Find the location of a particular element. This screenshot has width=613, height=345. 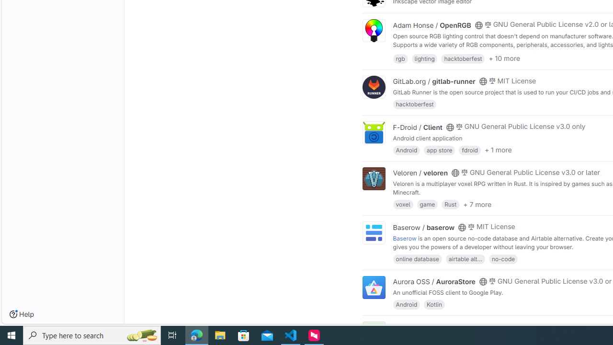

Class: s14 gl-mr-2 is located at coordinates (488, 326).